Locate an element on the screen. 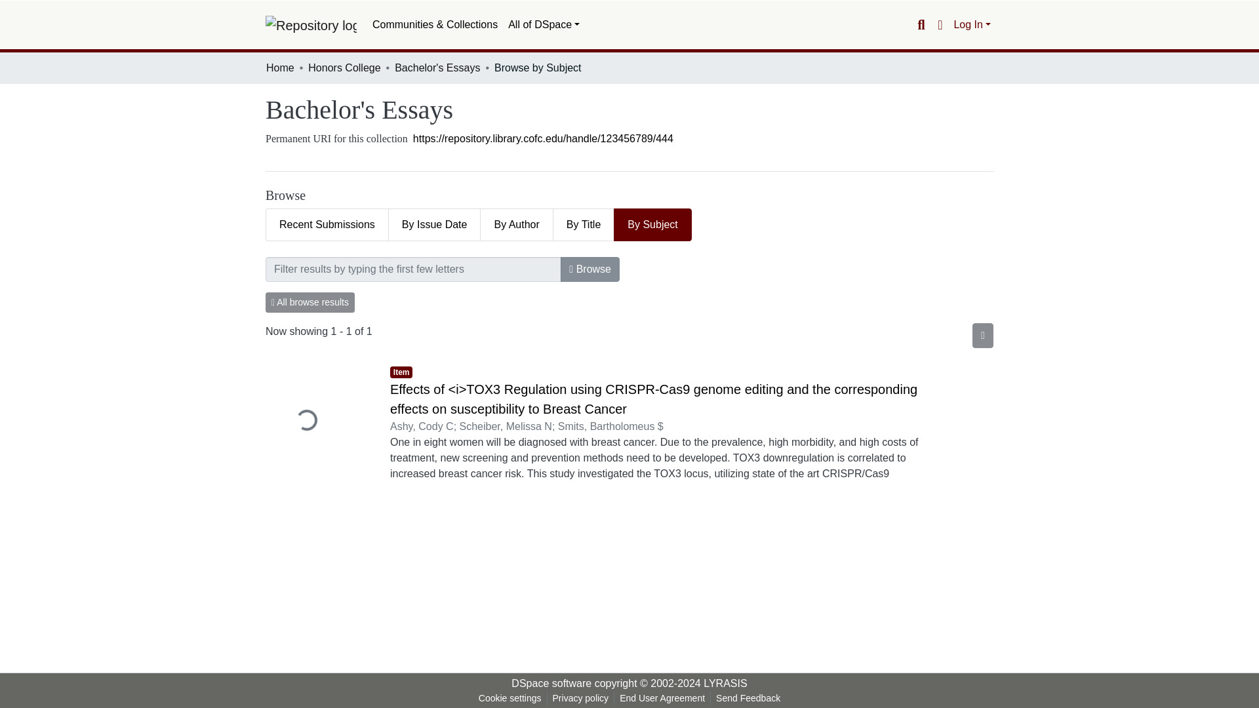 This screenshot has width=1259, height=708. Bachelor's Essays is located at coordinates (437, 68).